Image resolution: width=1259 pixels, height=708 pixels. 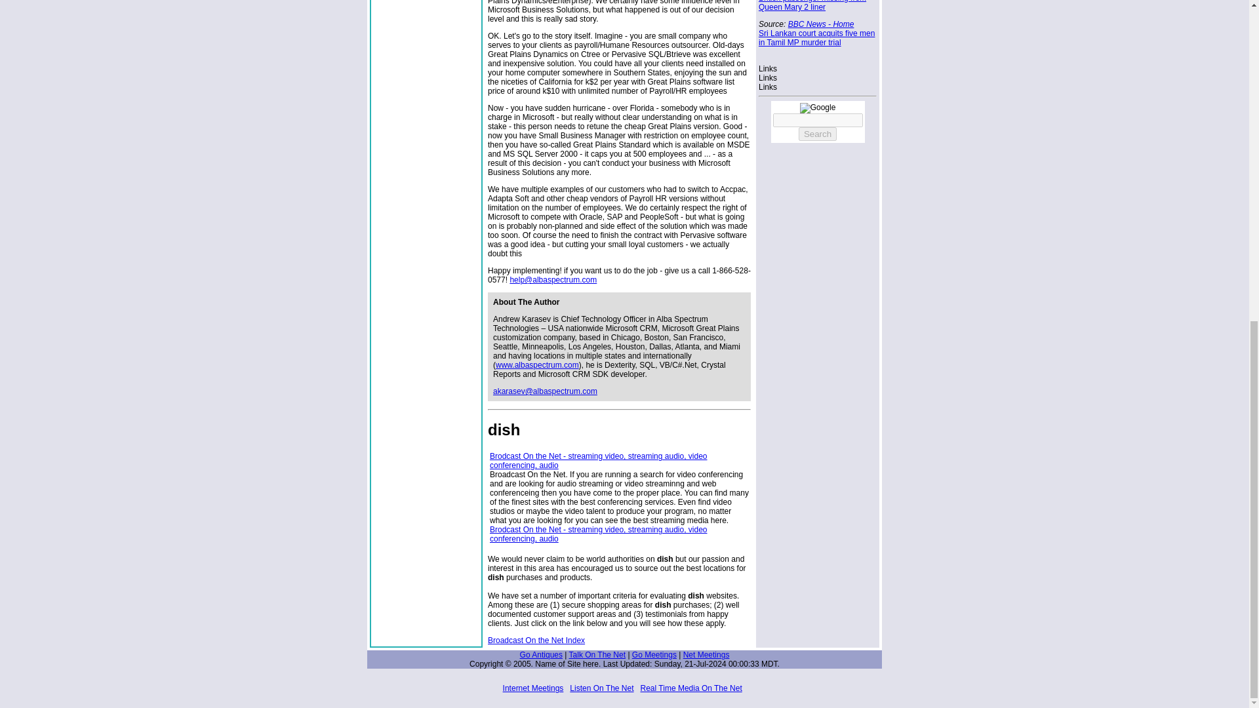 What do you see at coordinates (707, 654) in the screenshot?
I see `Net Meetings` at bounding box center [707, 654].